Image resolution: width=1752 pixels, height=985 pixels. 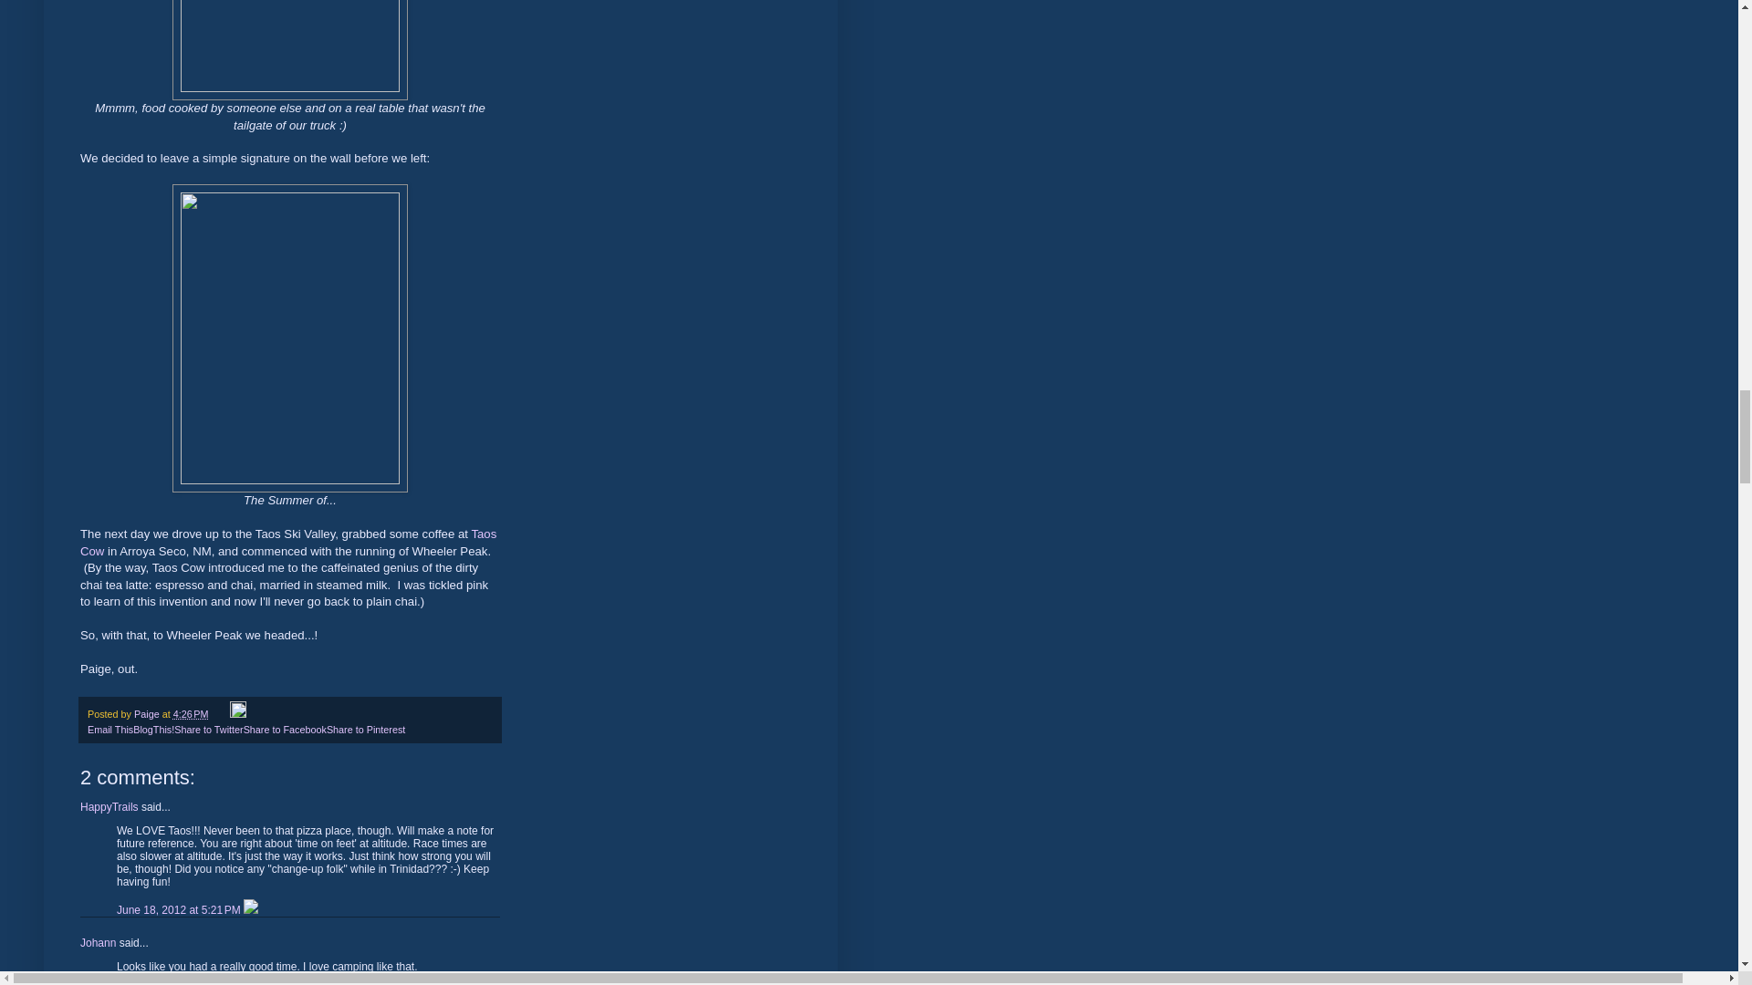 What do you see at coordinates (148, 713) in the screenshot?
I see `Paige` at bounding box center [148, 713].